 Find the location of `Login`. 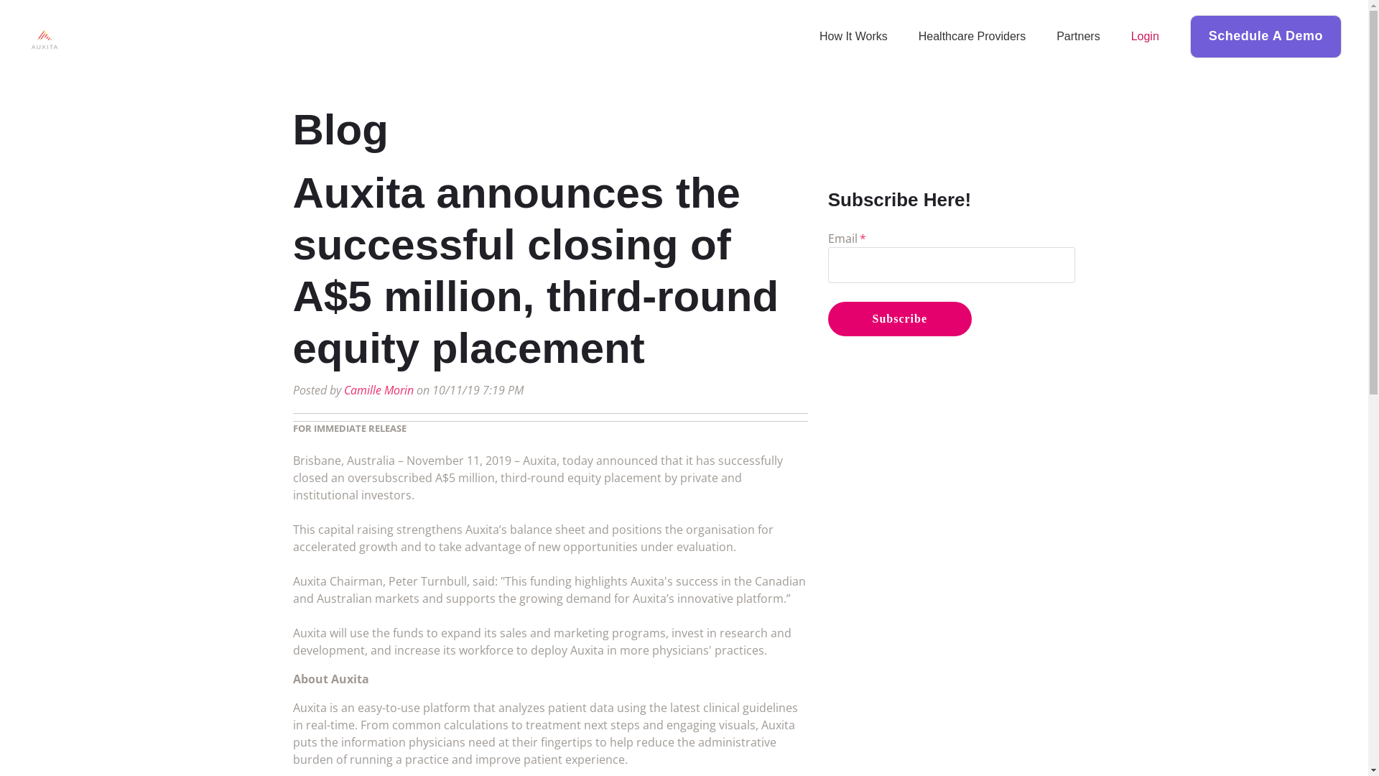

Login is located at coordinates (1145, 36).